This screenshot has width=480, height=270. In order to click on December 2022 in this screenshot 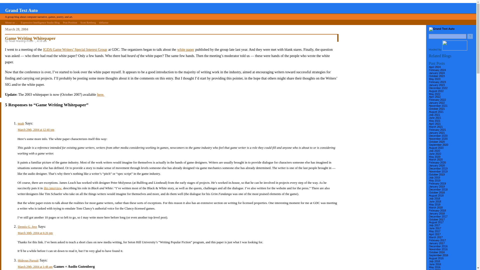, I will do `click(438, 88)`.